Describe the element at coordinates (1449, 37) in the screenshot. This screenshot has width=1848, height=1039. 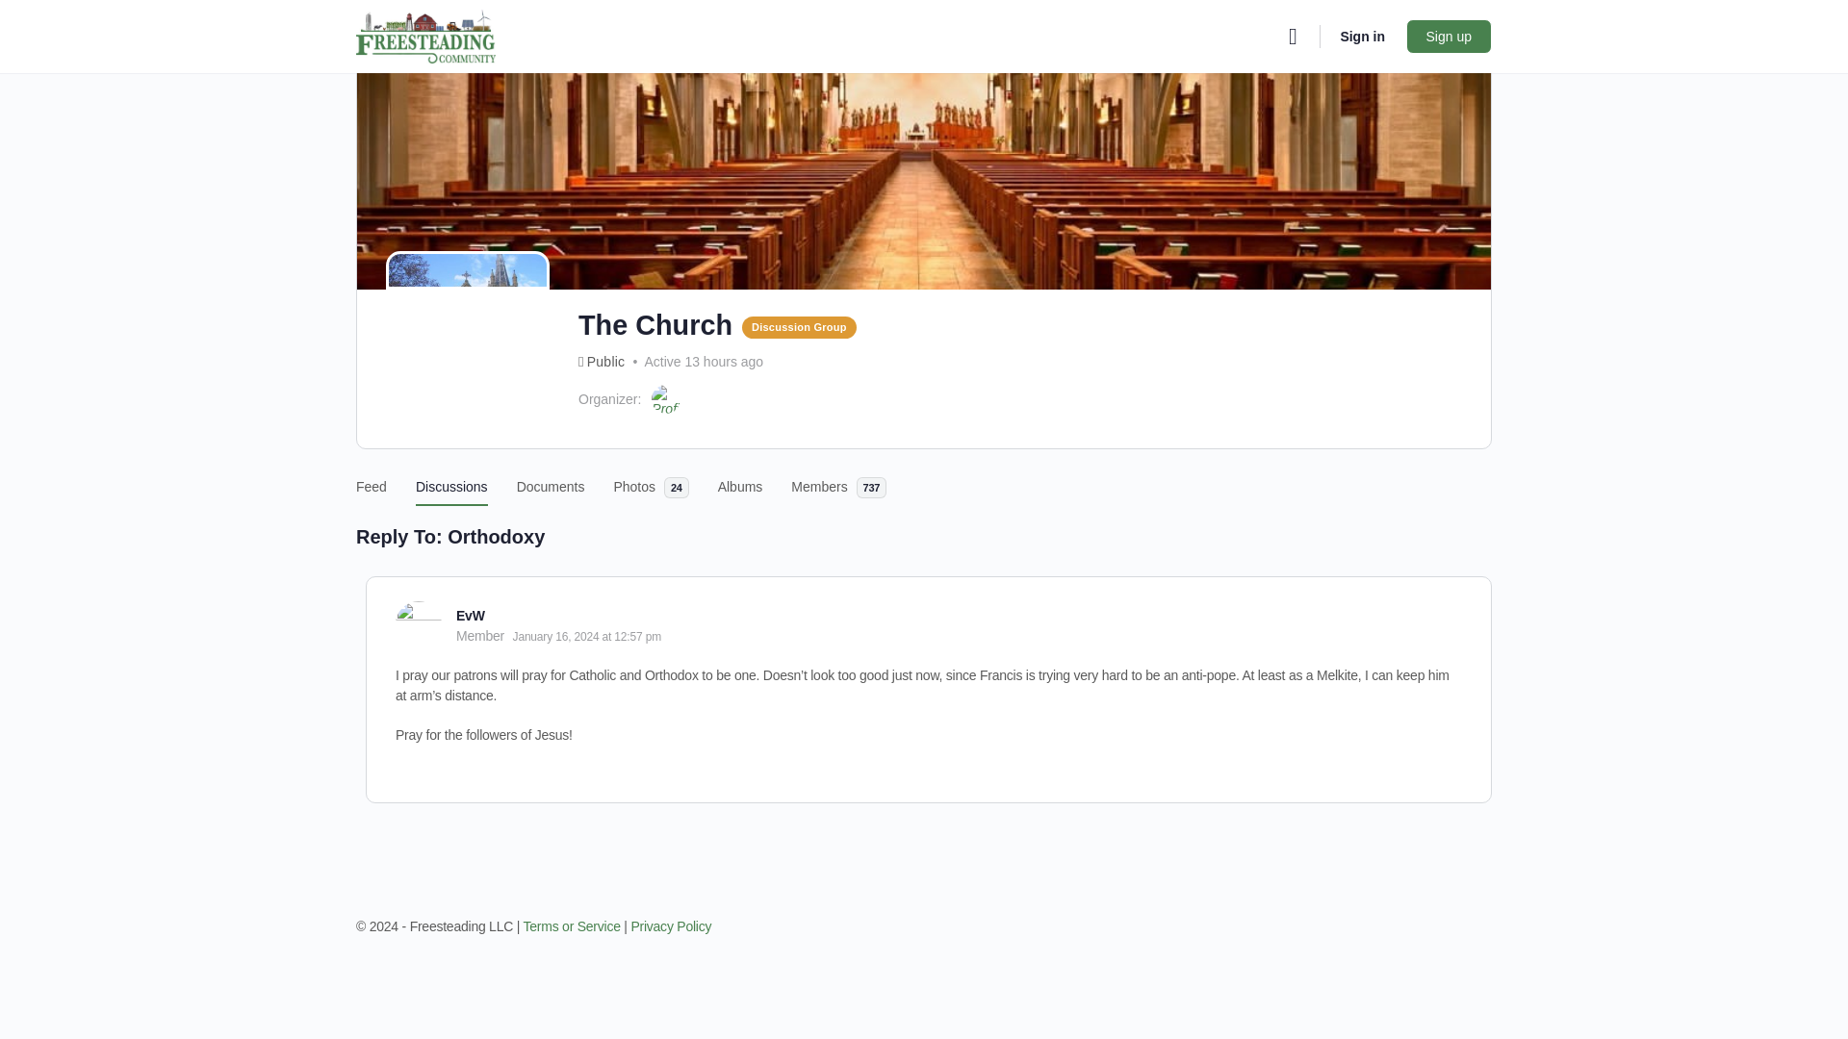
I see `Sign up` at that location.